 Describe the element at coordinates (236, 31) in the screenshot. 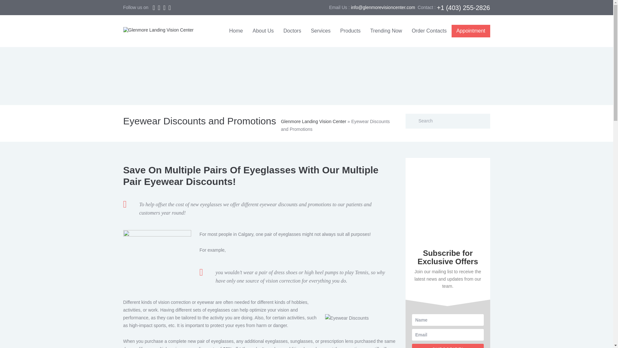

I see `Home` at that location.